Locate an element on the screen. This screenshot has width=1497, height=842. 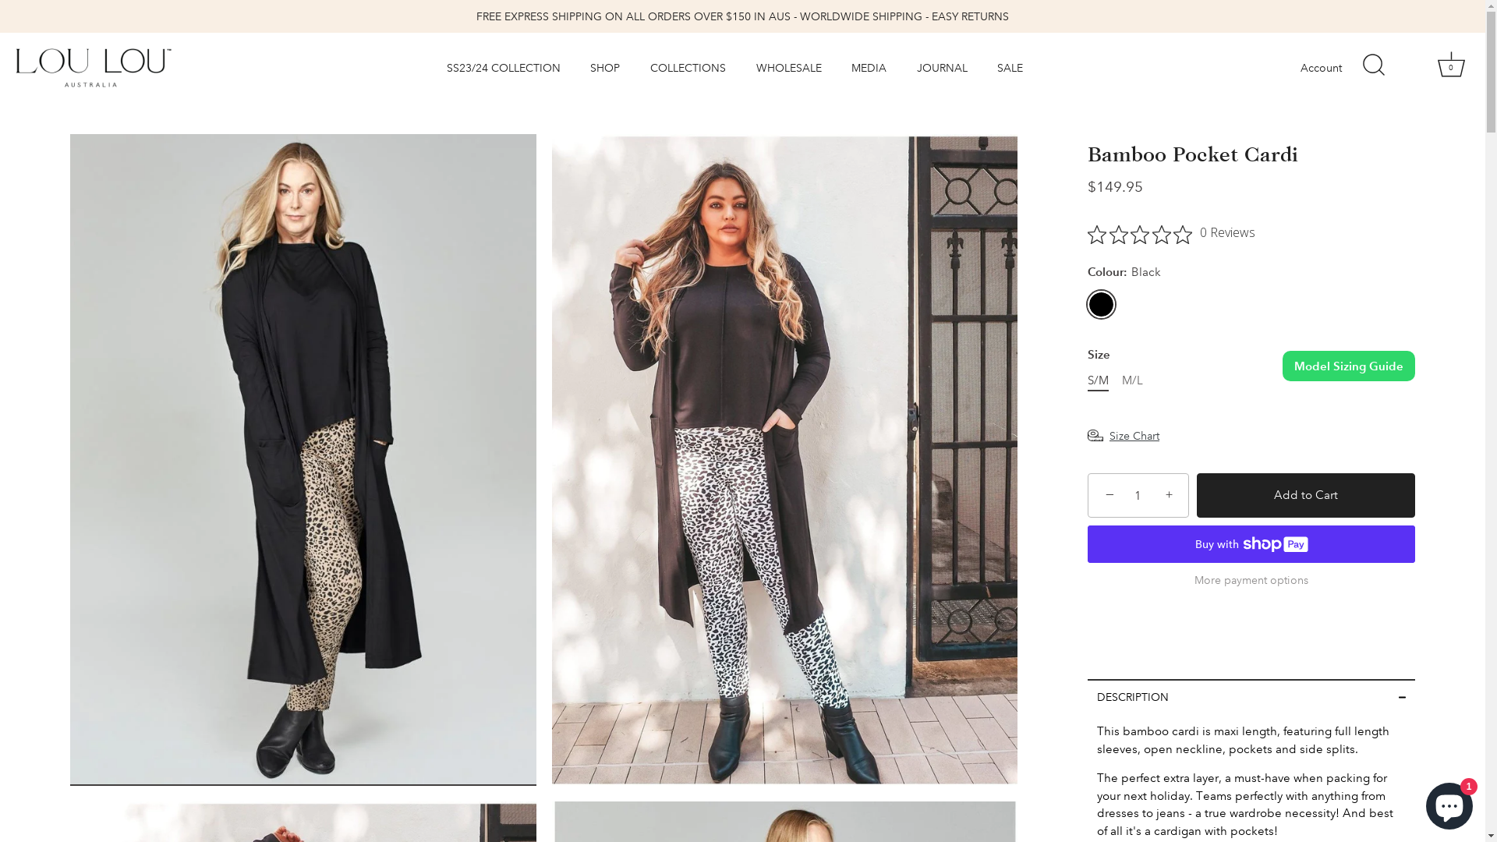
JOURNAL is located at coordinates (942, 69).